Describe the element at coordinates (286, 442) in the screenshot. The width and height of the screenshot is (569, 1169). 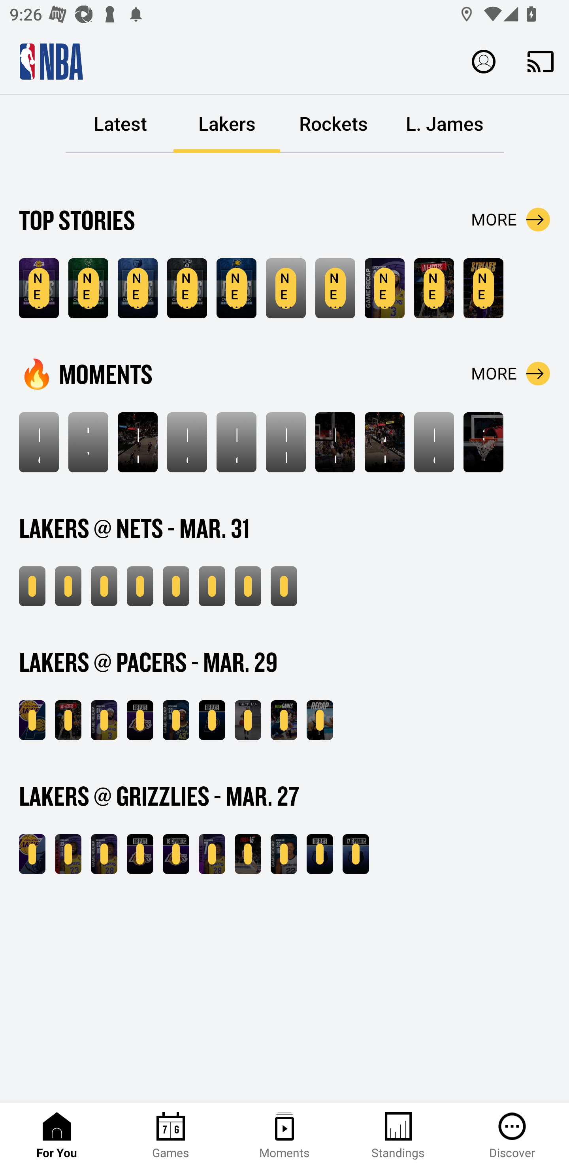
I see `LBJ Hits The WILD 3 While Fading 👑` at that location.